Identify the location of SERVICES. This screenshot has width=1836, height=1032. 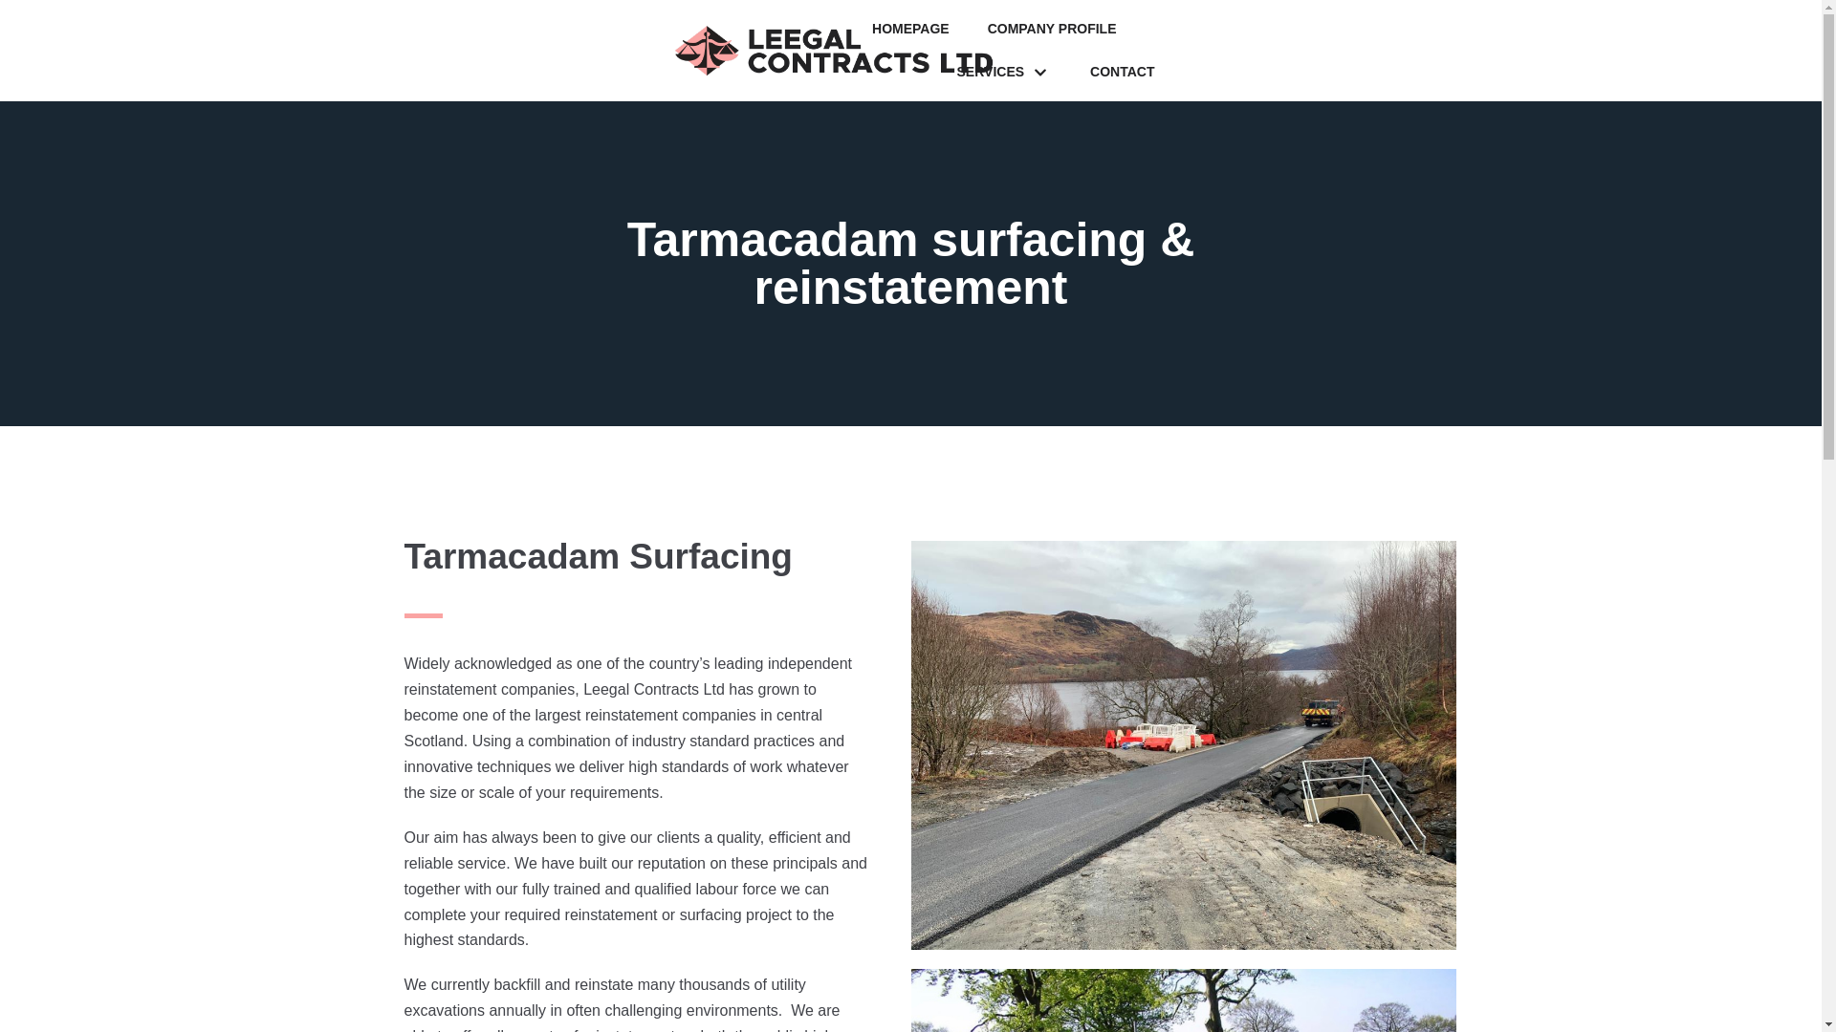
(1004, 71).